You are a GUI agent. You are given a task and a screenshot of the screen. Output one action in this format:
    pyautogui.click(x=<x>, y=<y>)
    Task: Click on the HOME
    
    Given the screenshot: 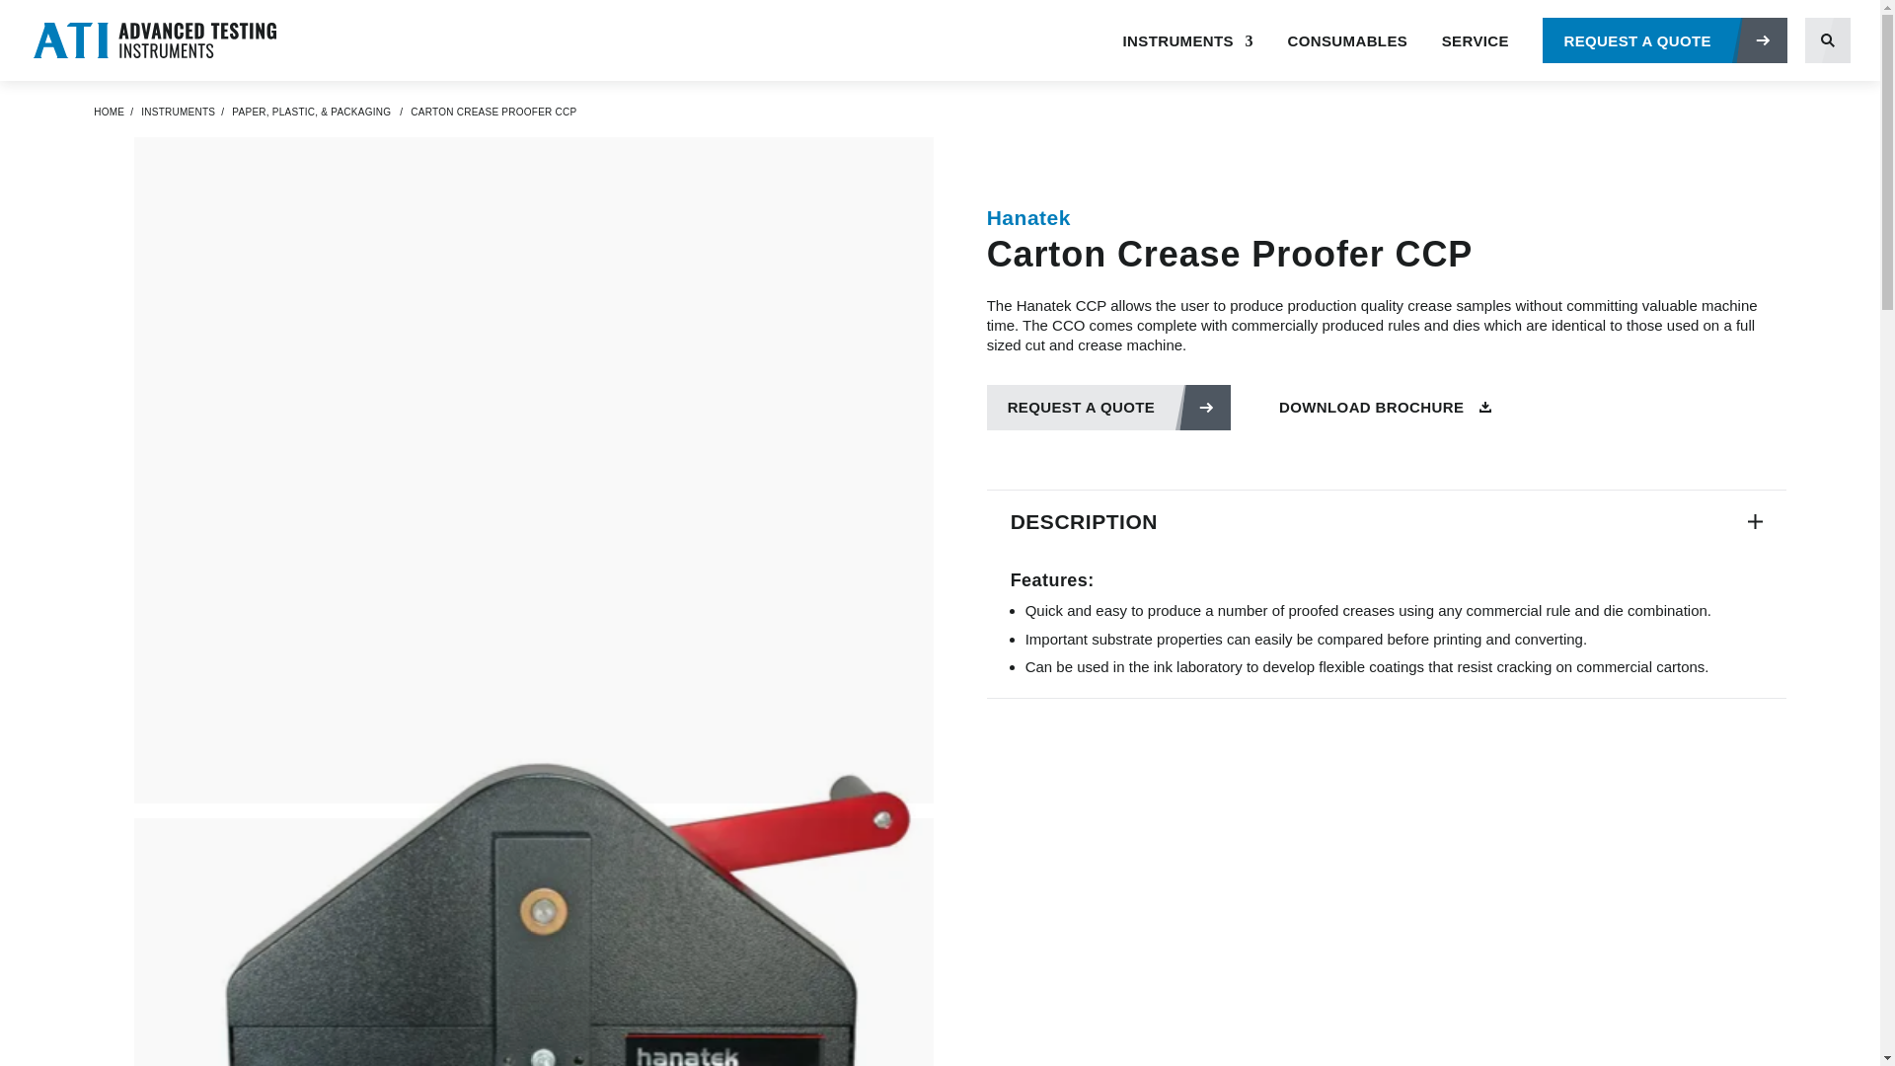 What is the action you would take?
    pyautogui.click(x=109, y=112)
    